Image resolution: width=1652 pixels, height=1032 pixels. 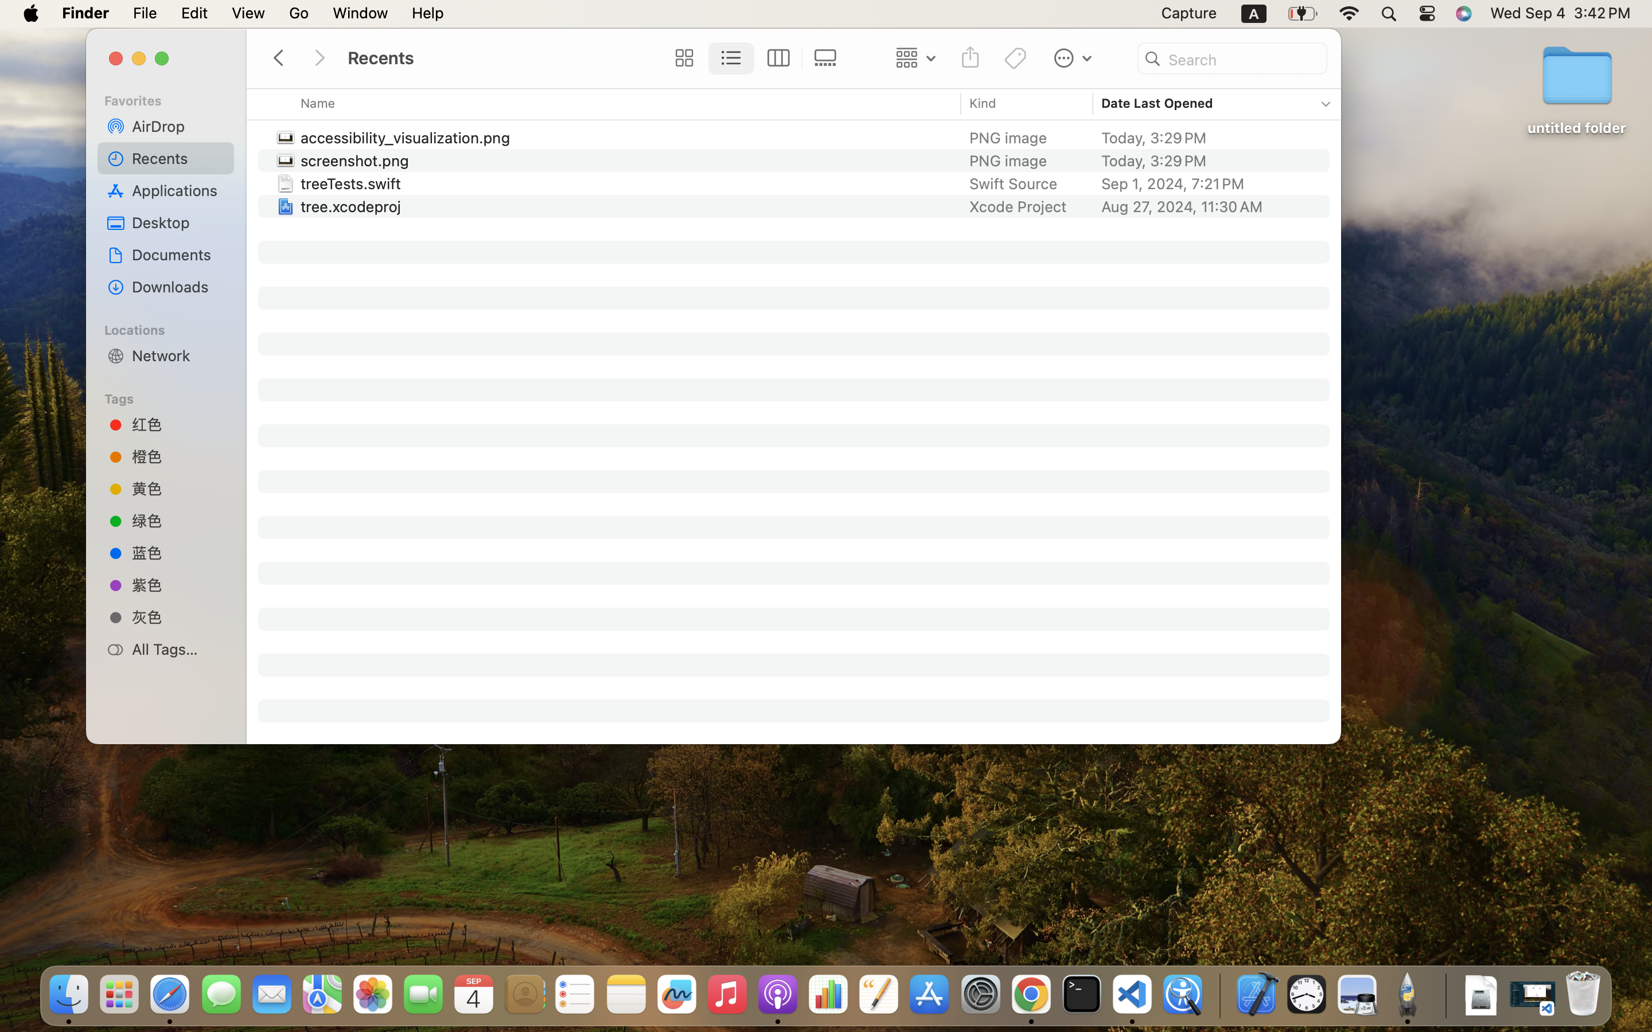 What do you see at coordinates (1011, 161) in the screenshot?
I see `PNG image` at bounding box center [1011, 161].